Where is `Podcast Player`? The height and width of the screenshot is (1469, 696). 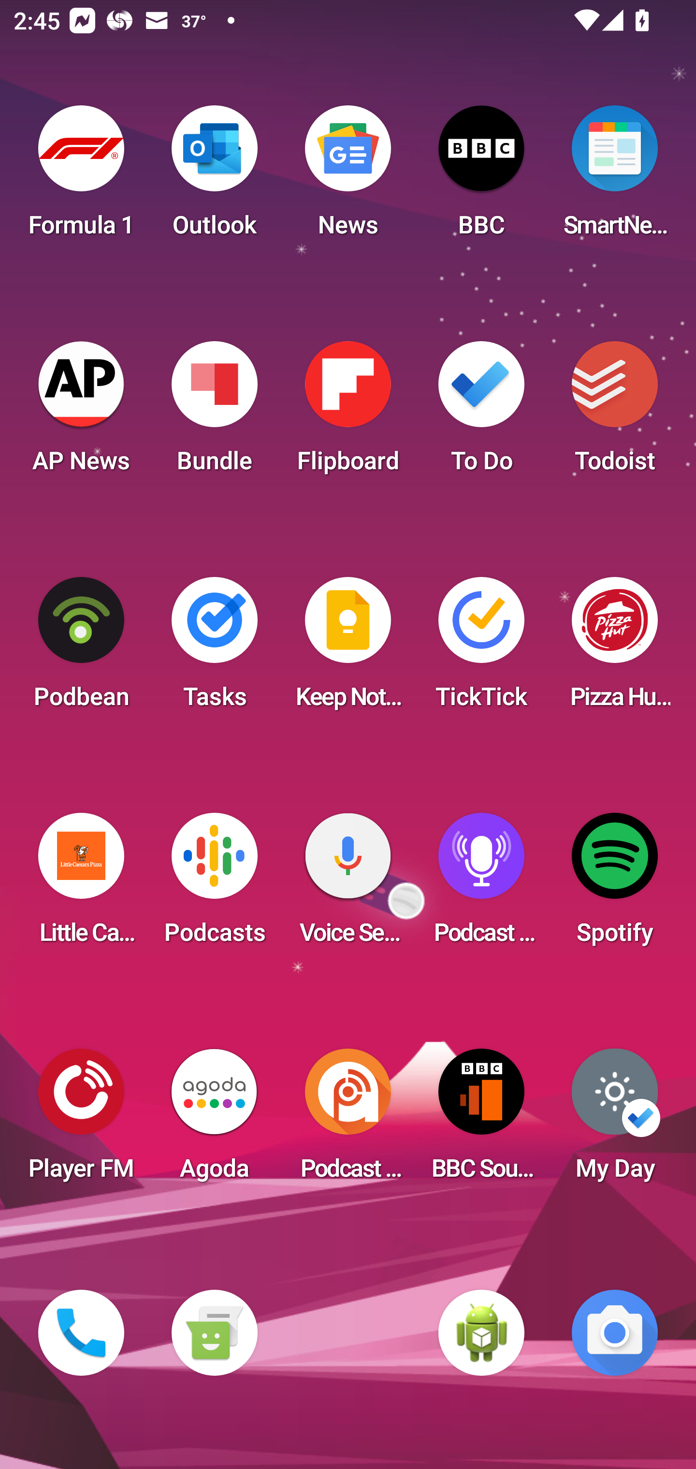
Podcast Player is located at coordinates (481, 884).